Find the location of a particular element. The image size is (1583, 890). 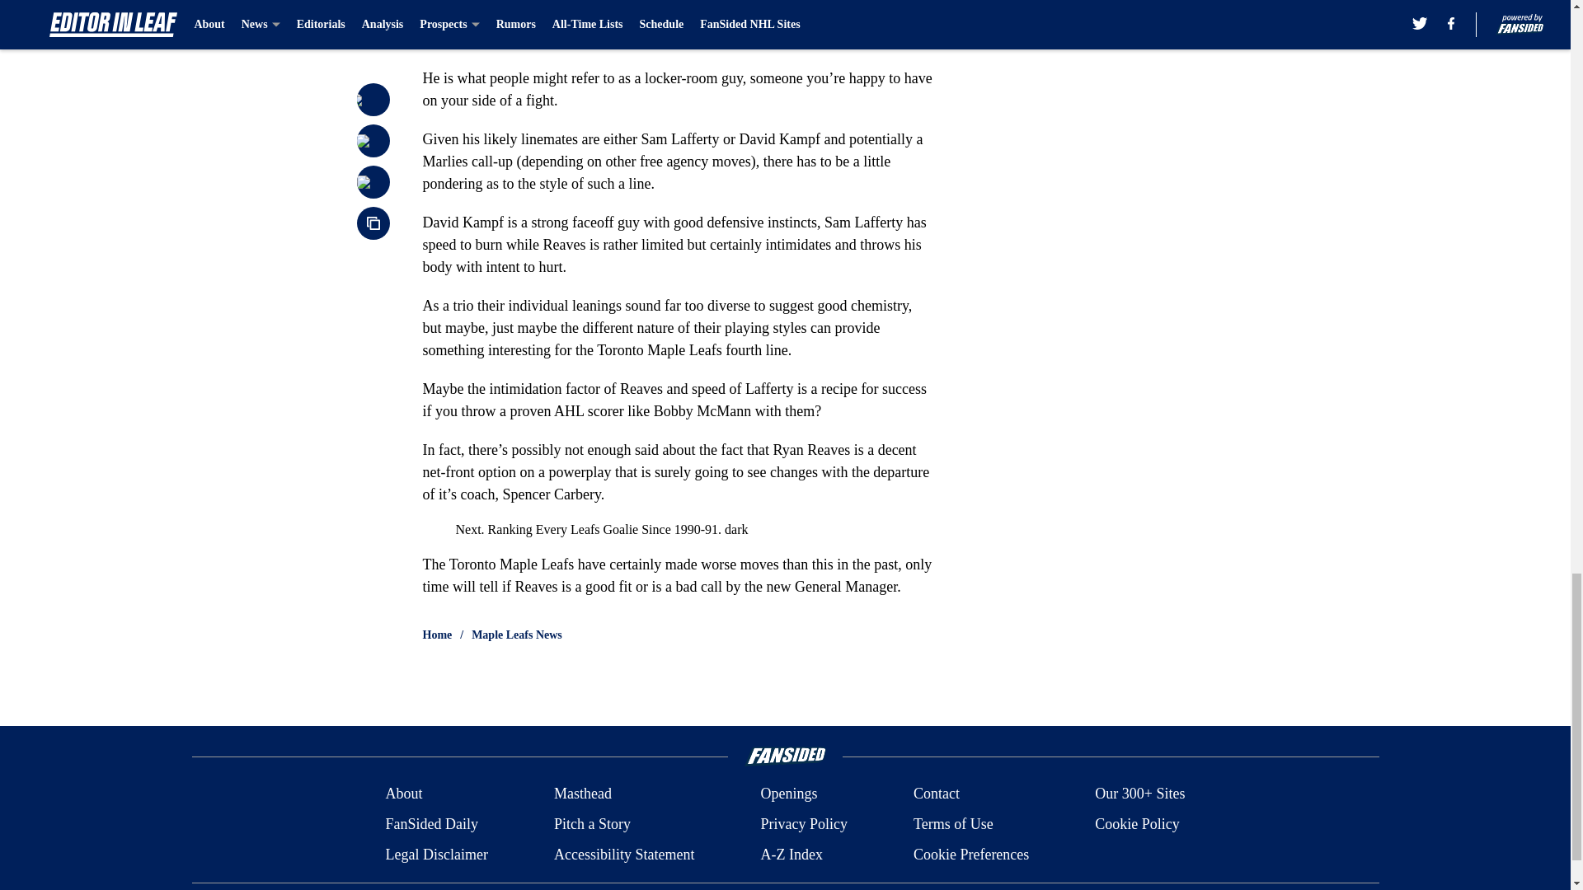

Terms of Use is located at coordinates (953, 824).